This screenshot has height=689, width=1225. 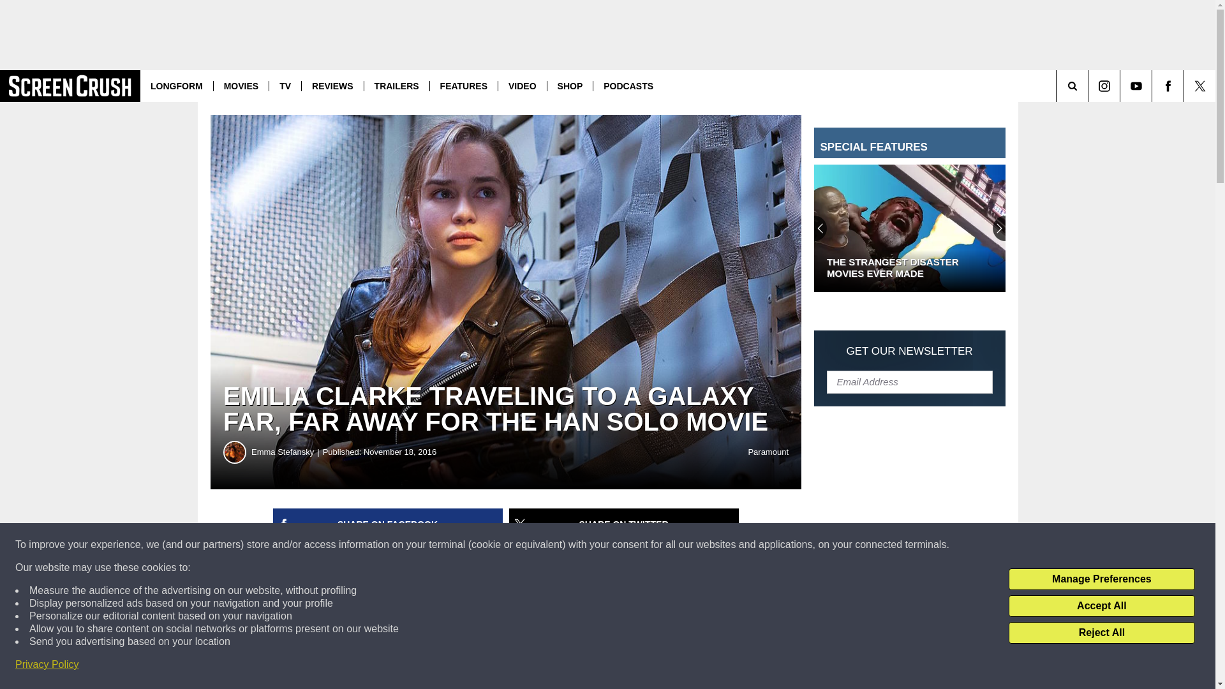 I want to click on Visit us on Facebook, so click(x=1168, y=85).